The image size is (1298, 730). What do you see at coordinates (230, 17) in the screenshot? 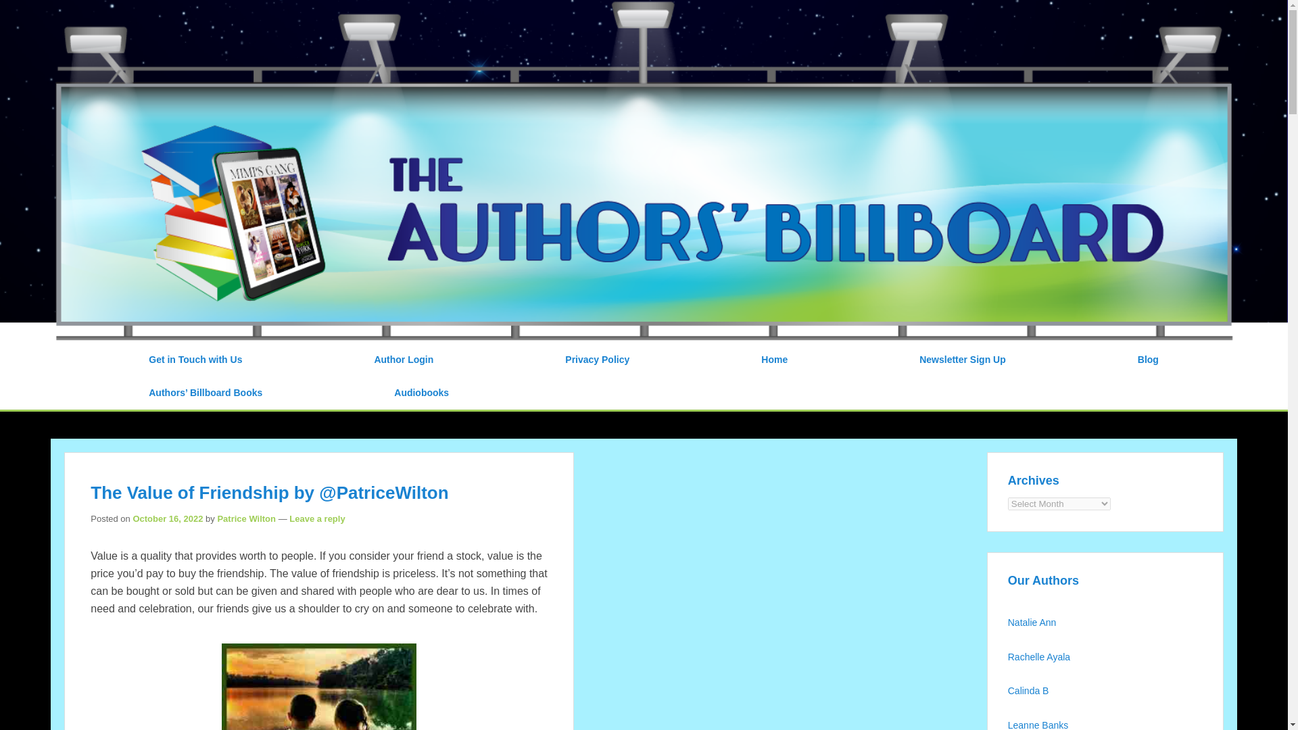
I see `The Authors' Billboard` at bounding box center [230, 17].